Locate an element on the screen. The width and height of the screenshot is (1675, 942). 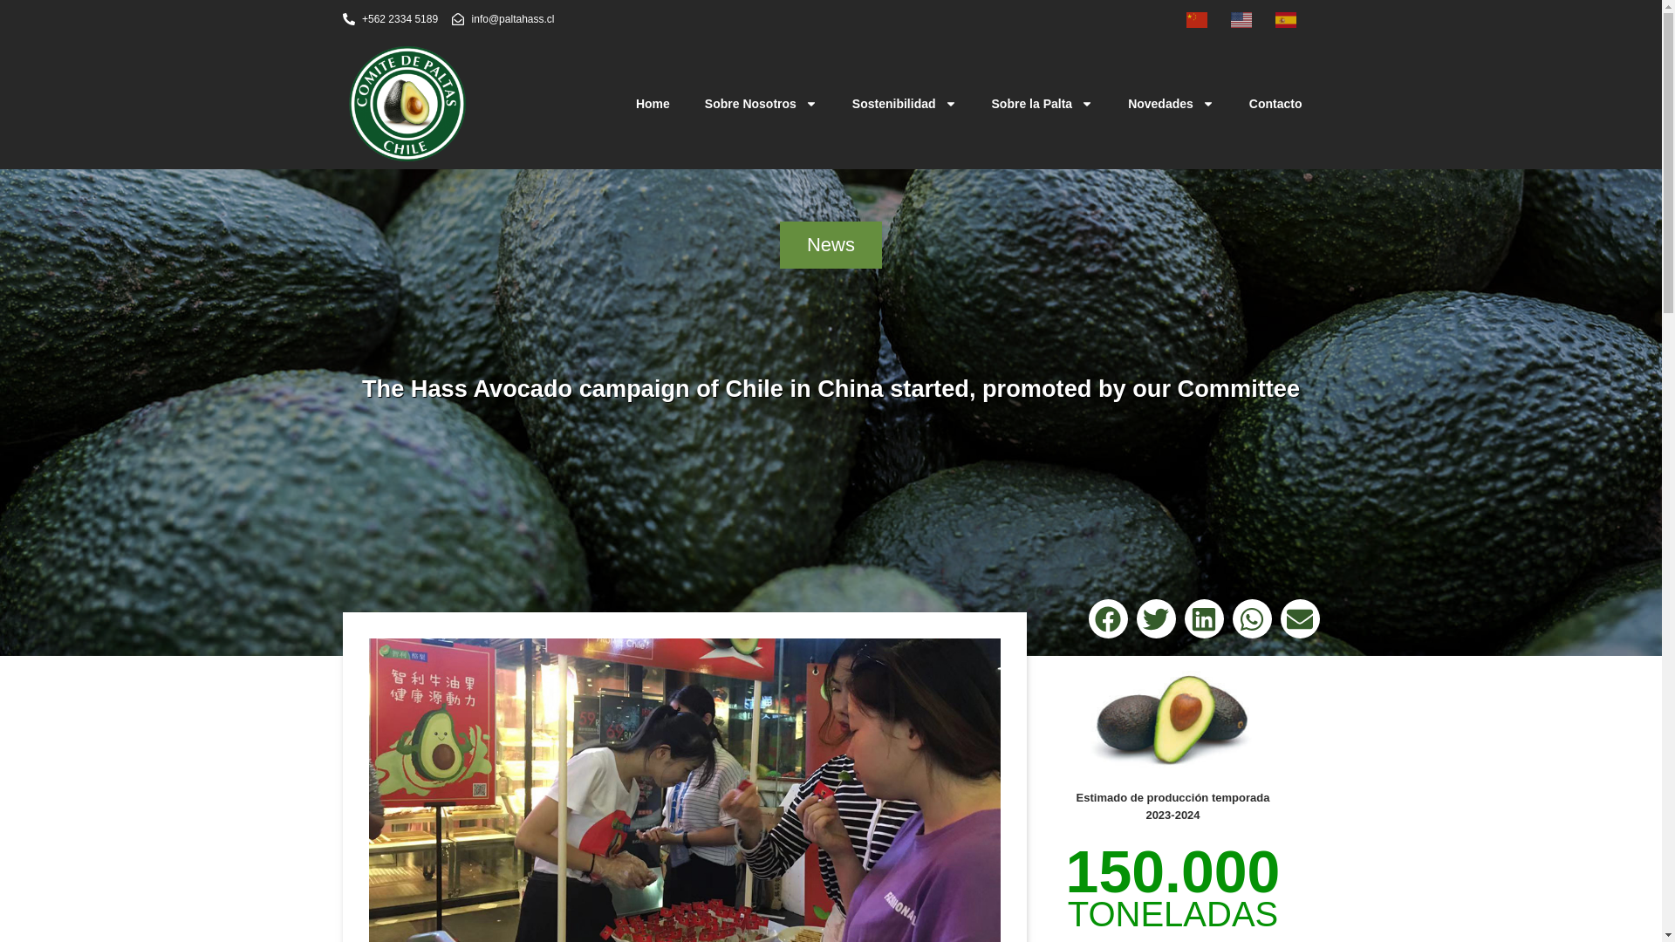
Spanish is located at coordinates (1296, 18).